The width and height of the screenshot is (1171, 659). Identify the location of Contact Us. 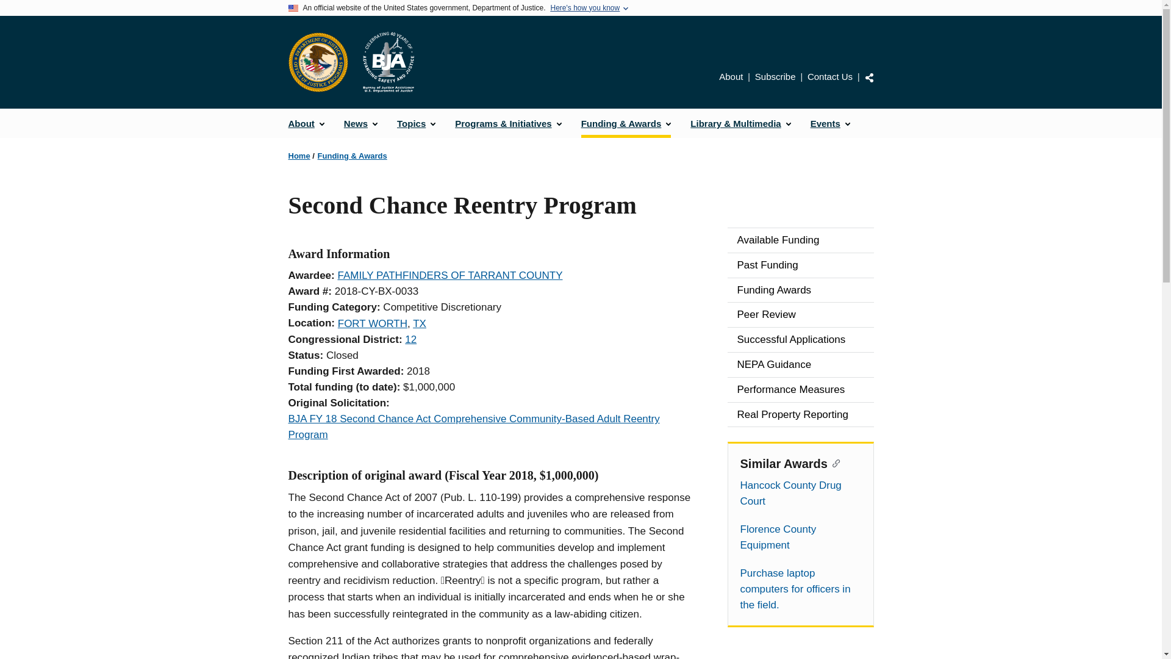
(829, 76).